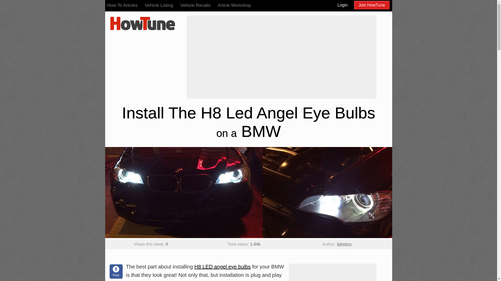  I want to click on Advertisement, so click(332, 272).